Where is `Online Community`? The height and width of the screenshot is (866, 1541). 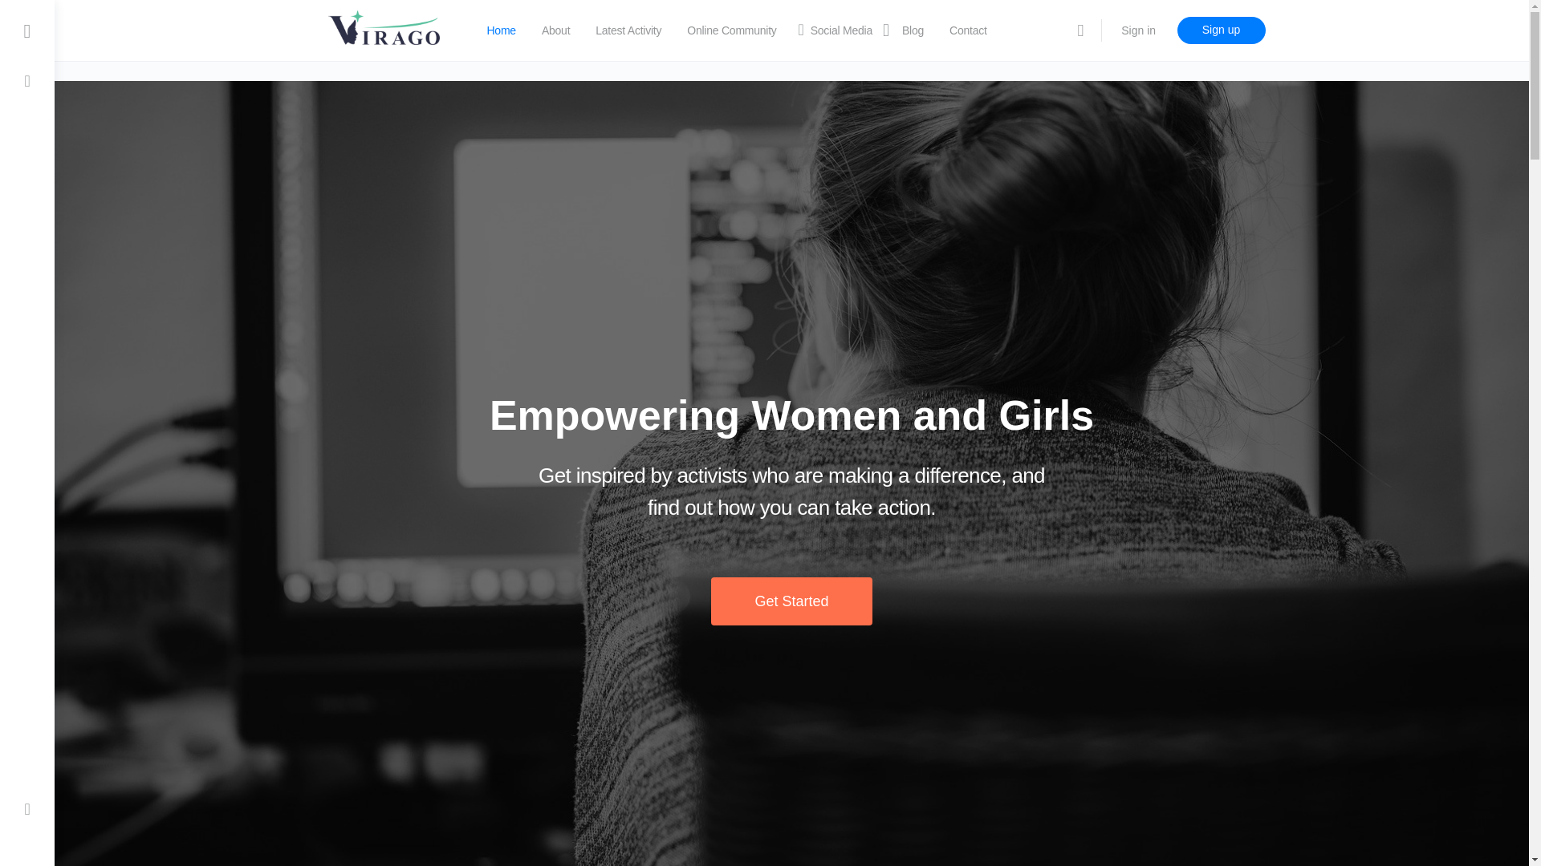 Online Community is located at coordinates (732, 30).